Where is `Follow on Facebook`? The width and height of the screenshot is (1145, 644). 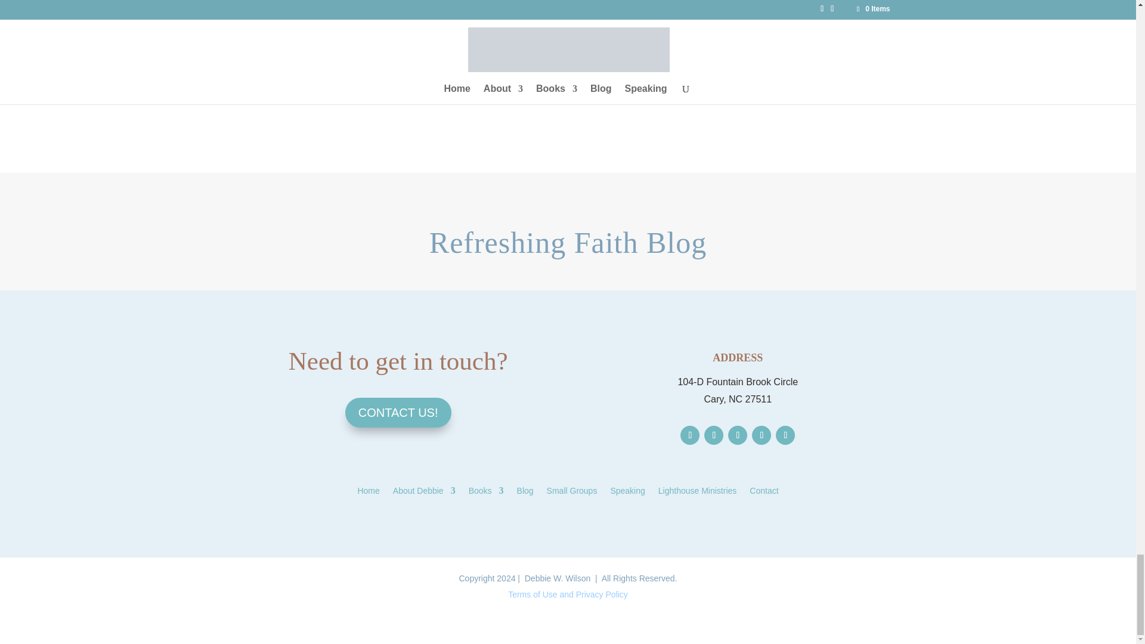
Follow on Facebook is located at coordinates (689, 435).